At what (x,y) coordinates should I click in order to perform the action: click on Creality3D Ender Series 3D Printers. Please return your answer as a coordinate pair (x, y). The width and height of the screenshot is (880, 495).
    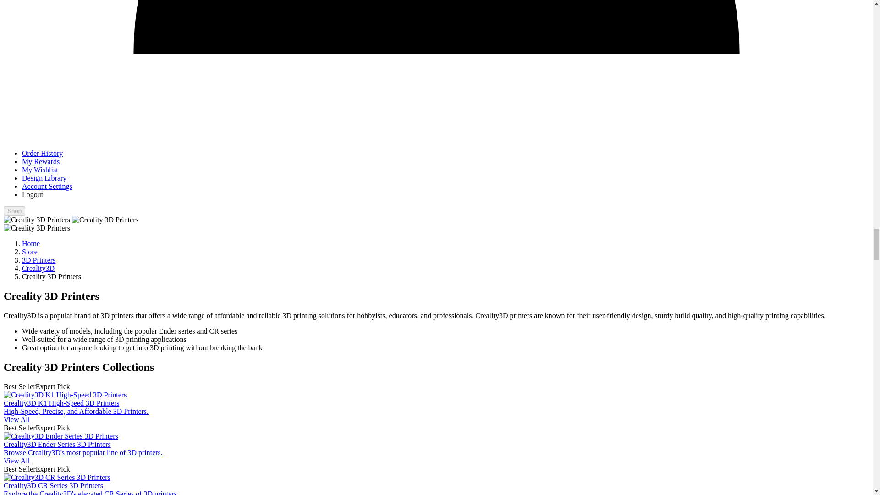
    Looking at the image, I should click on (60, 436).